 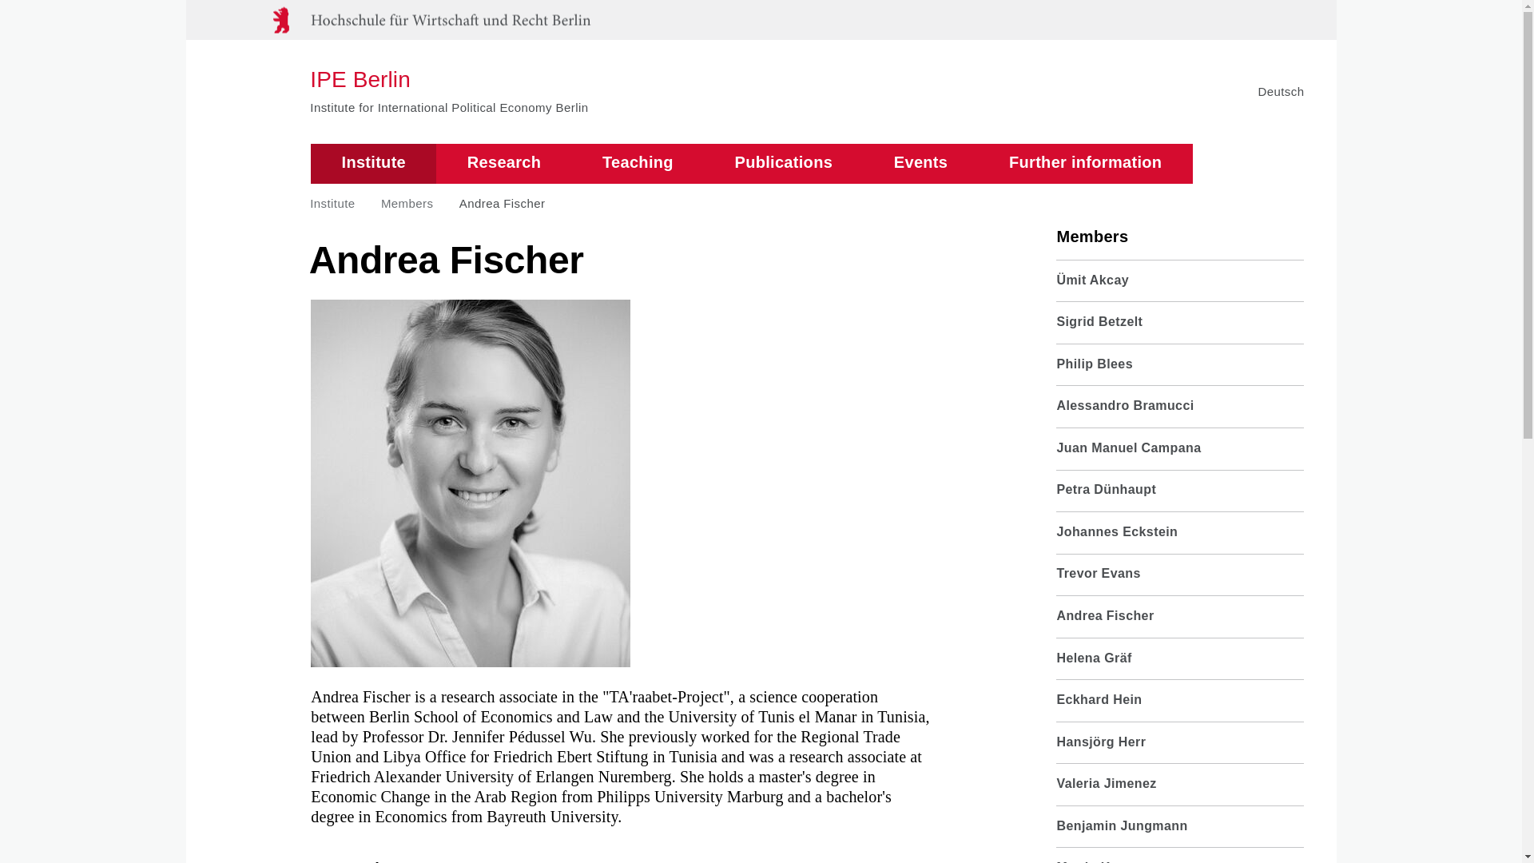 What do you see at coordinates (1281, 91) in the screenshot?
I see `Deutsch` at bounding box center [1281, 91].